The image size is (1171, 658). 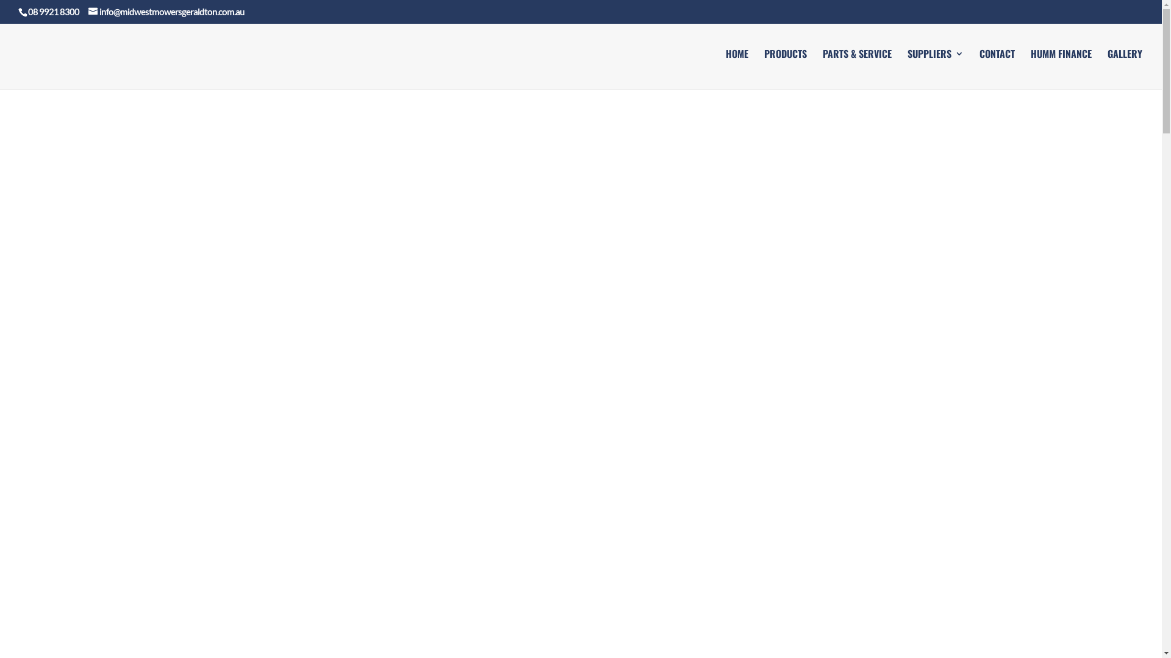 I want to click on HUMM FINANCE, so click(x=1061, y=69).